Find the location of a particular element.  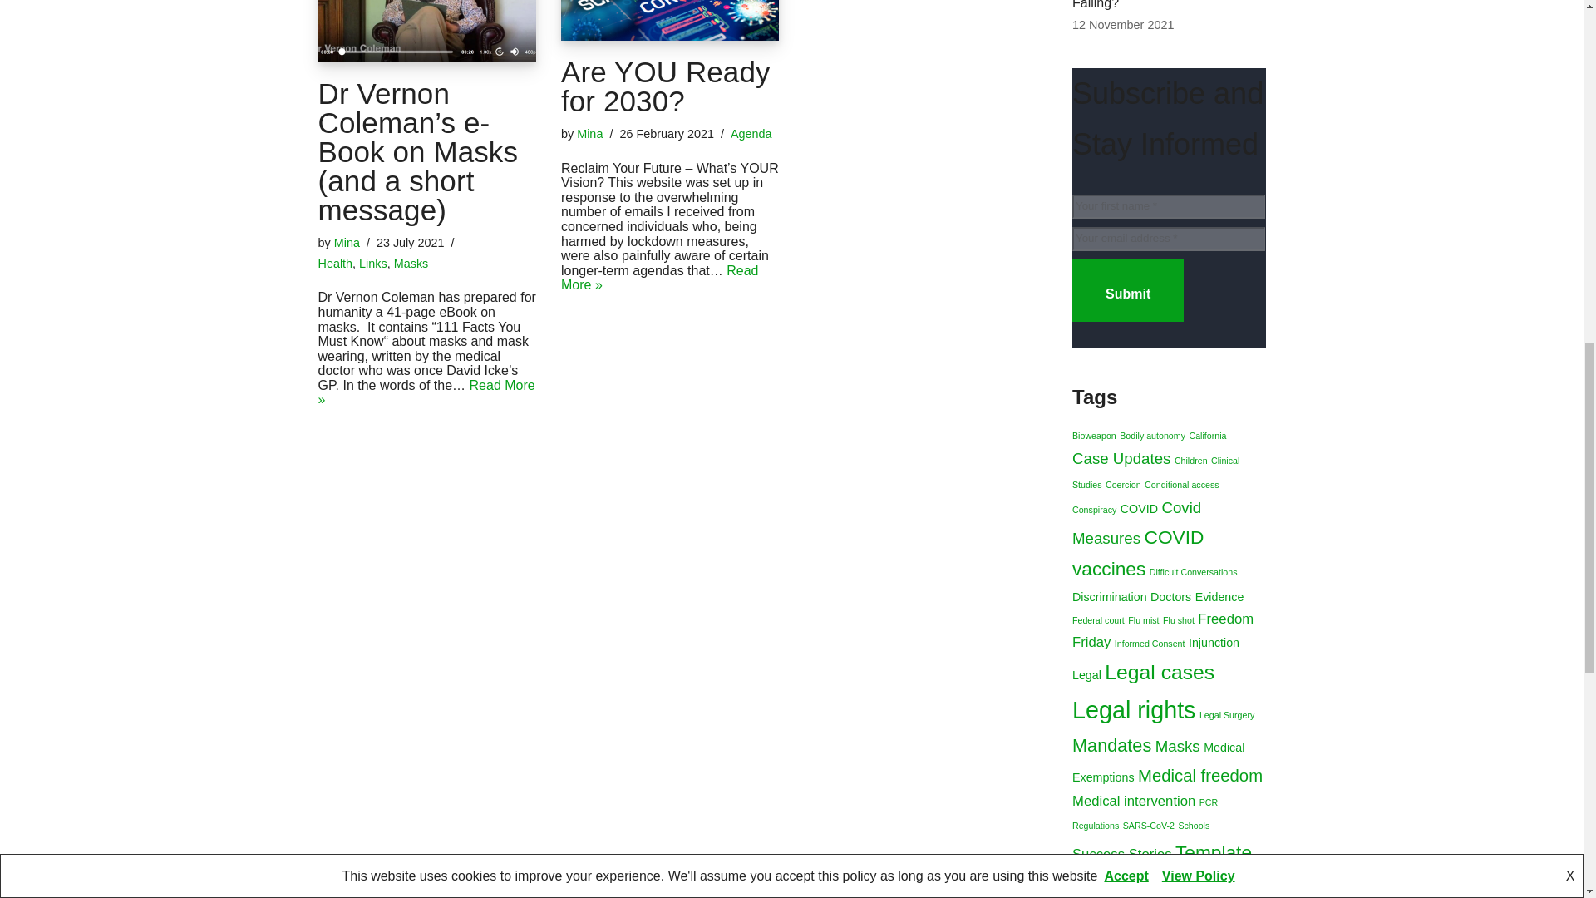

Health is located at coordinates (335, 263).